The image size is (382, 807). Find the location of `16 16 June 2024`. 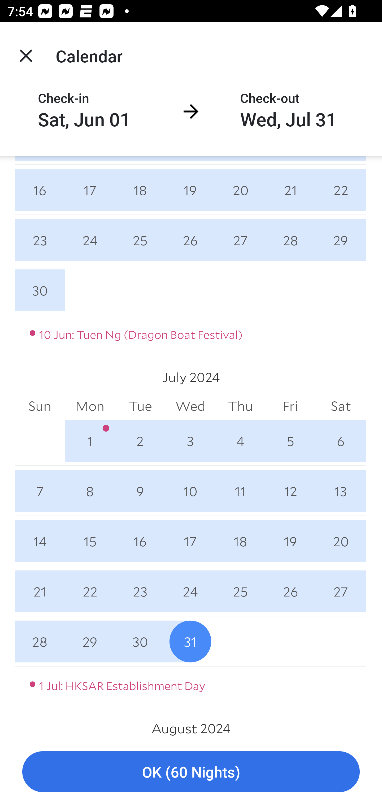

16 16 June 2024 is located at coordinates (40, 190).